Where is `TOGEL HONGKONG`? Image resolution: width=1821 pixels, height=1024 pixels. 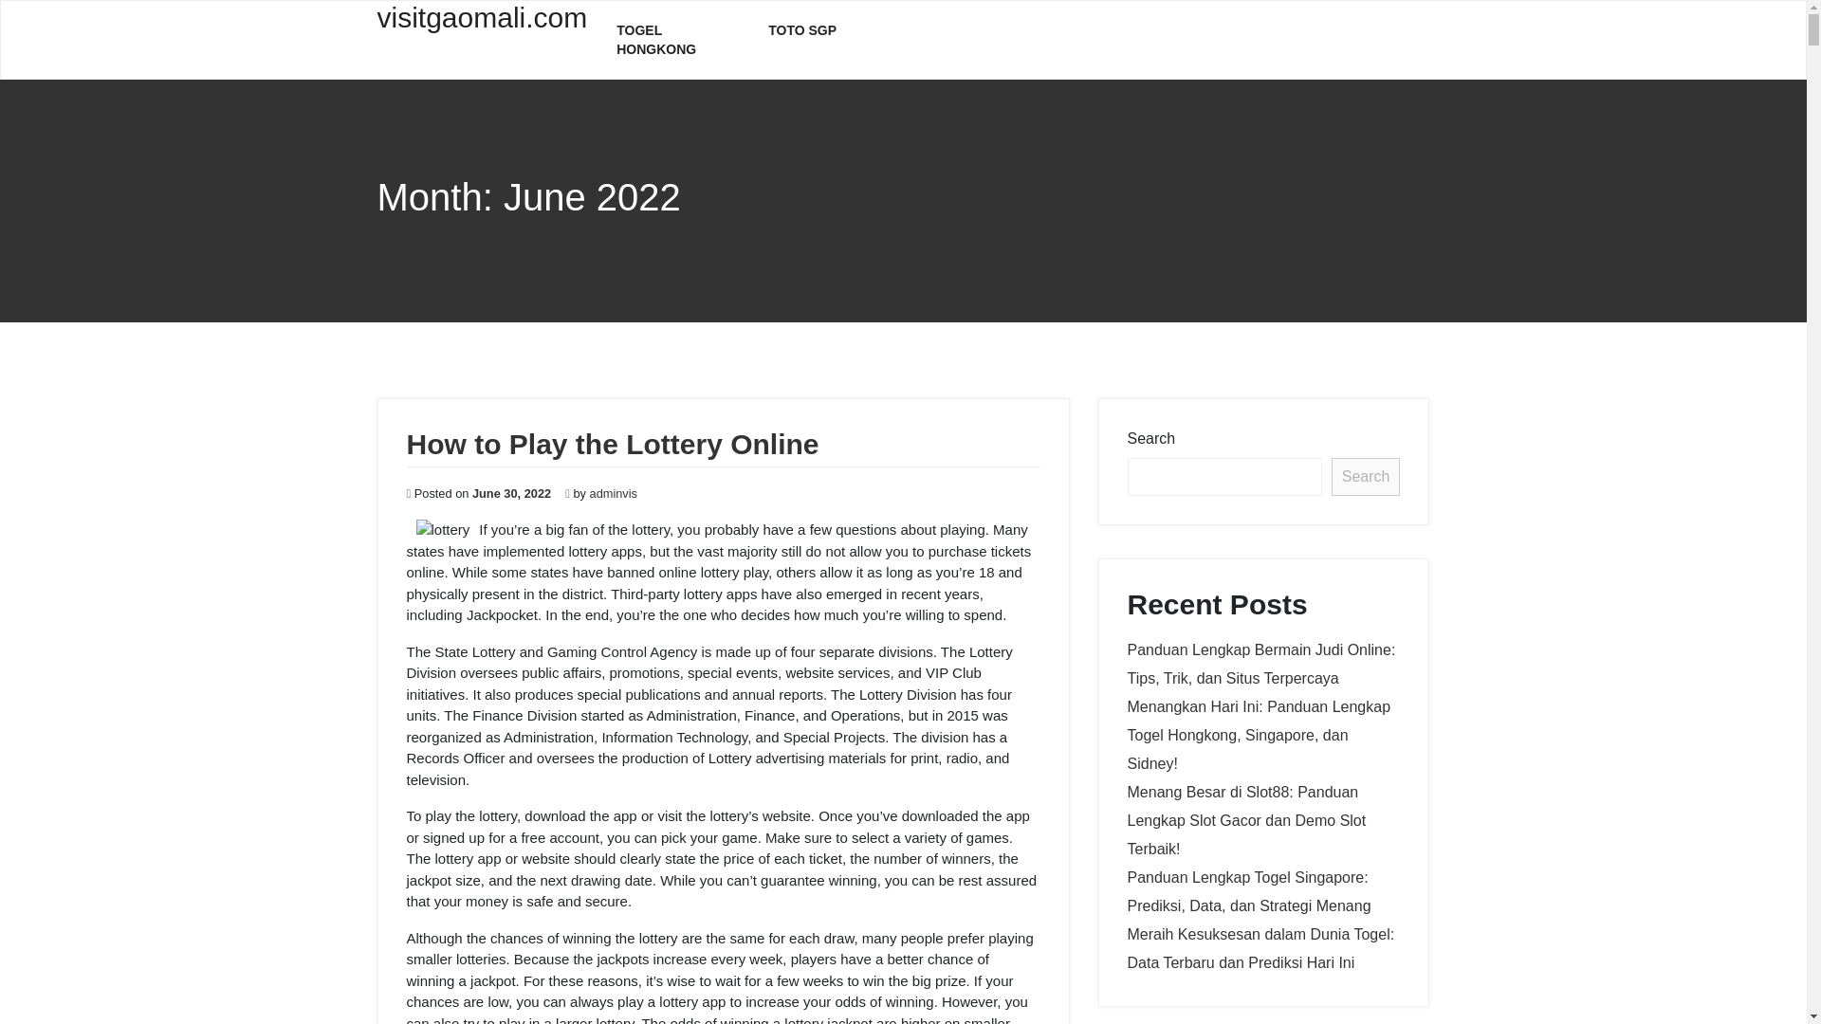
TOGEL HONGKONG is located at coordinates (677, 40).